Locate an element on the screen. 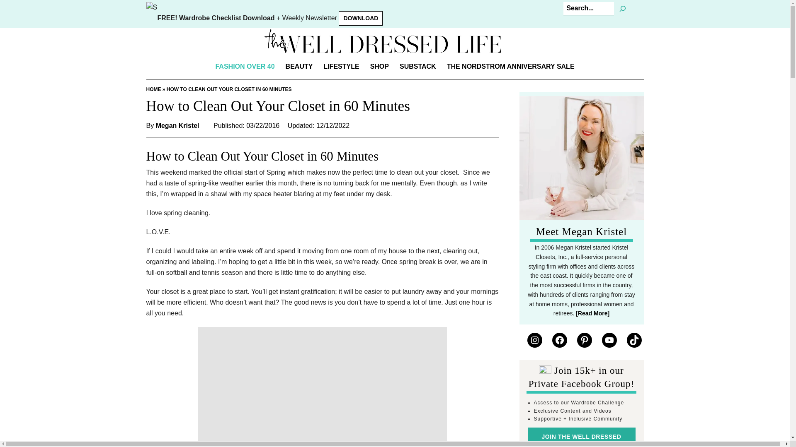 This screenshot has width=796, height=447. Megan Kristel is located at coordinates (177, 126).